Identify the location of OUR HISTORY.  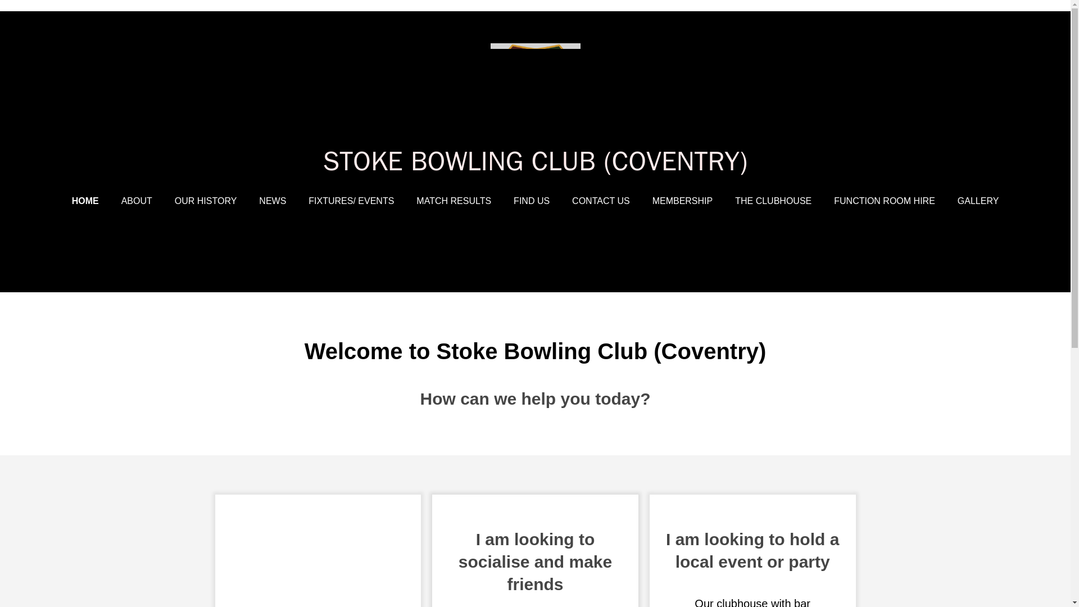
(206, 201).